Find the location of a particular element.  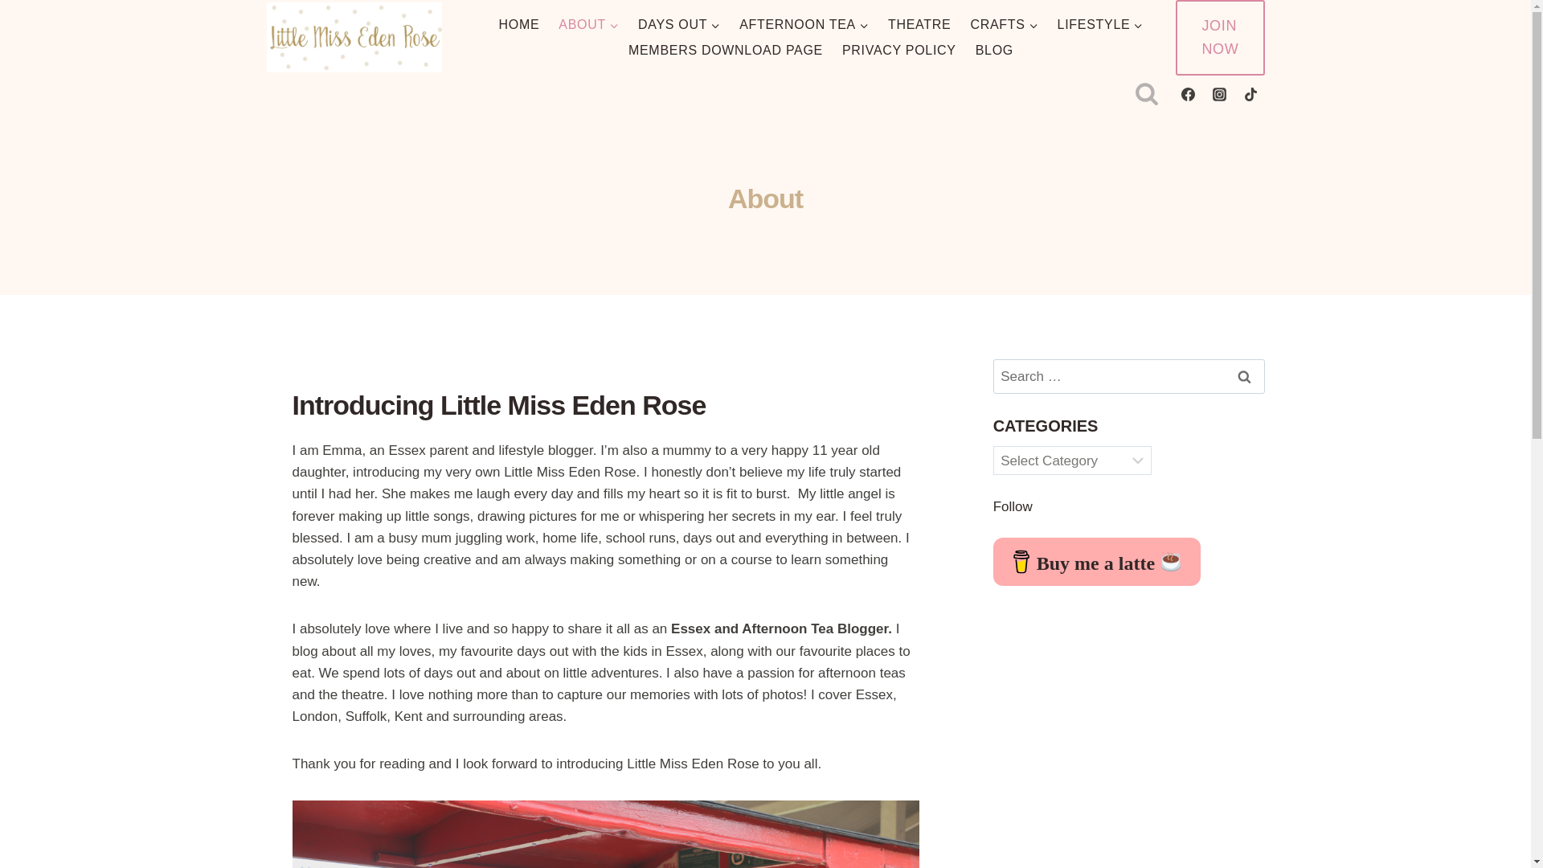

CRAFTS is located at coordinates (1003, 25).